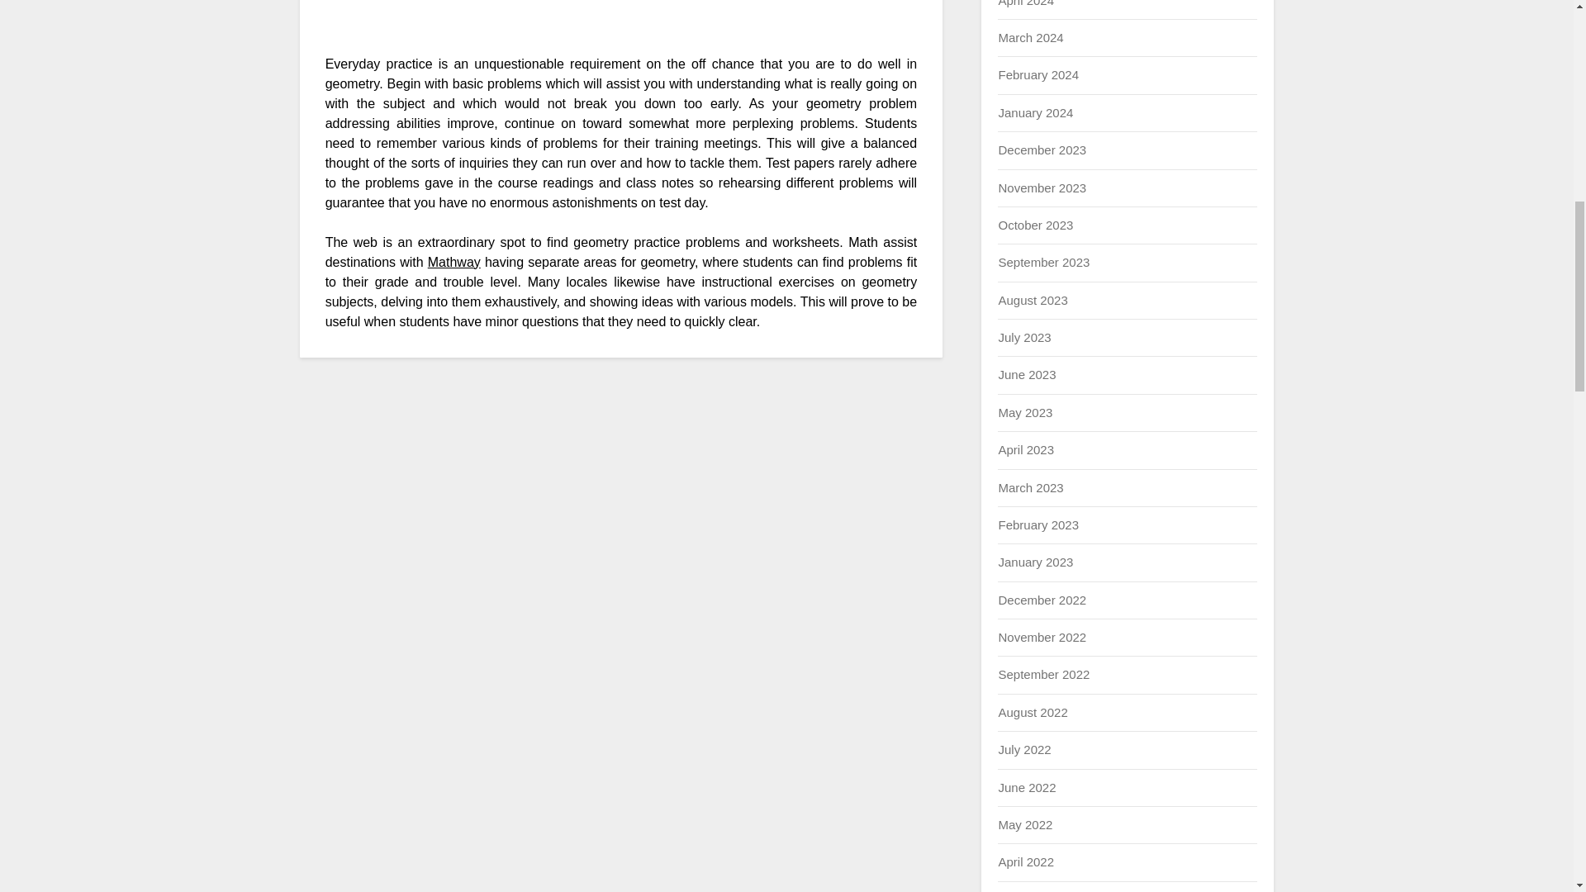 Image resolution: width=1586 pixels, height=892 pixels. I want to click on April 2024, so click(1026, 3).